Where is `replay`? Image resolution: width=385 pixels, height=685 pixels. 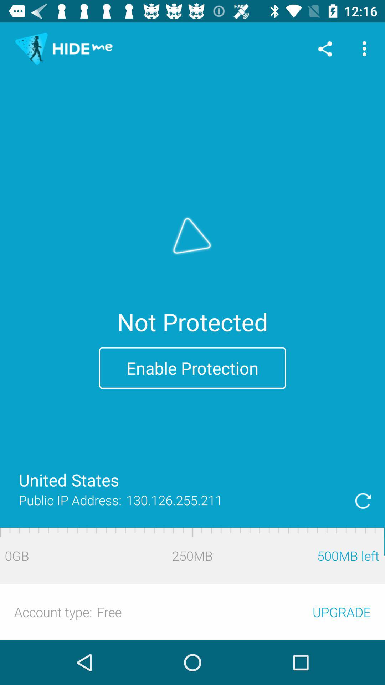
replay is located at coordinates (363, 501).